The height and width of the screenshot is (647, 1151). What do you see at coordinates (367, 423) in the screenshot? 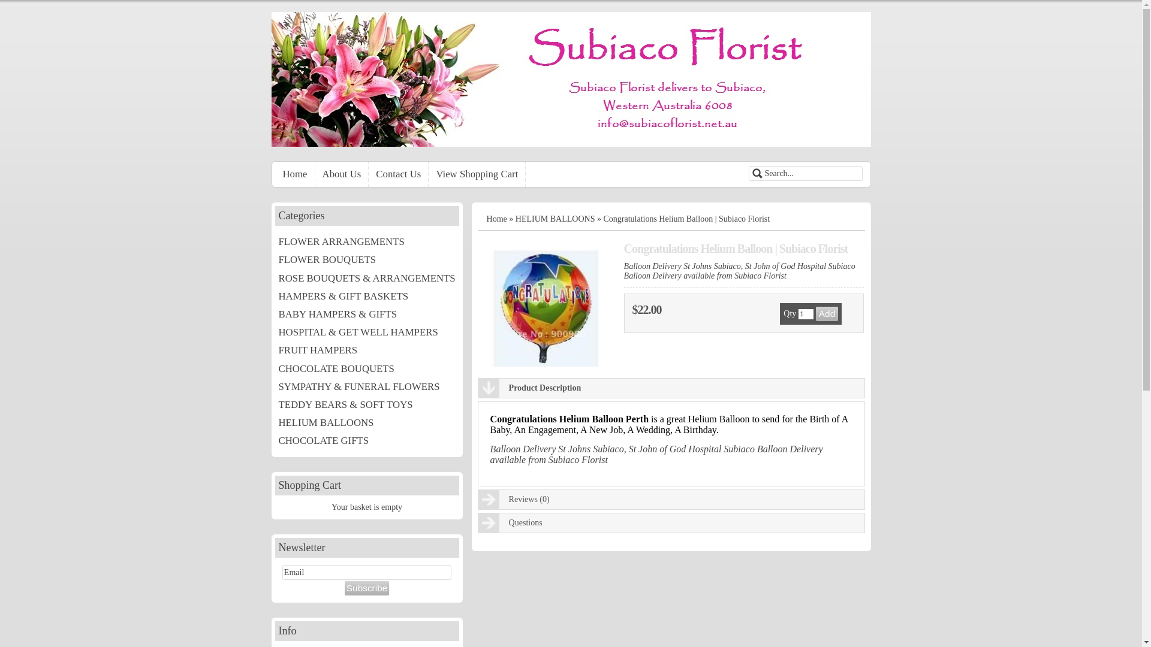
I see `HELIUM BALLOONS` at bounding box center [367, 423].